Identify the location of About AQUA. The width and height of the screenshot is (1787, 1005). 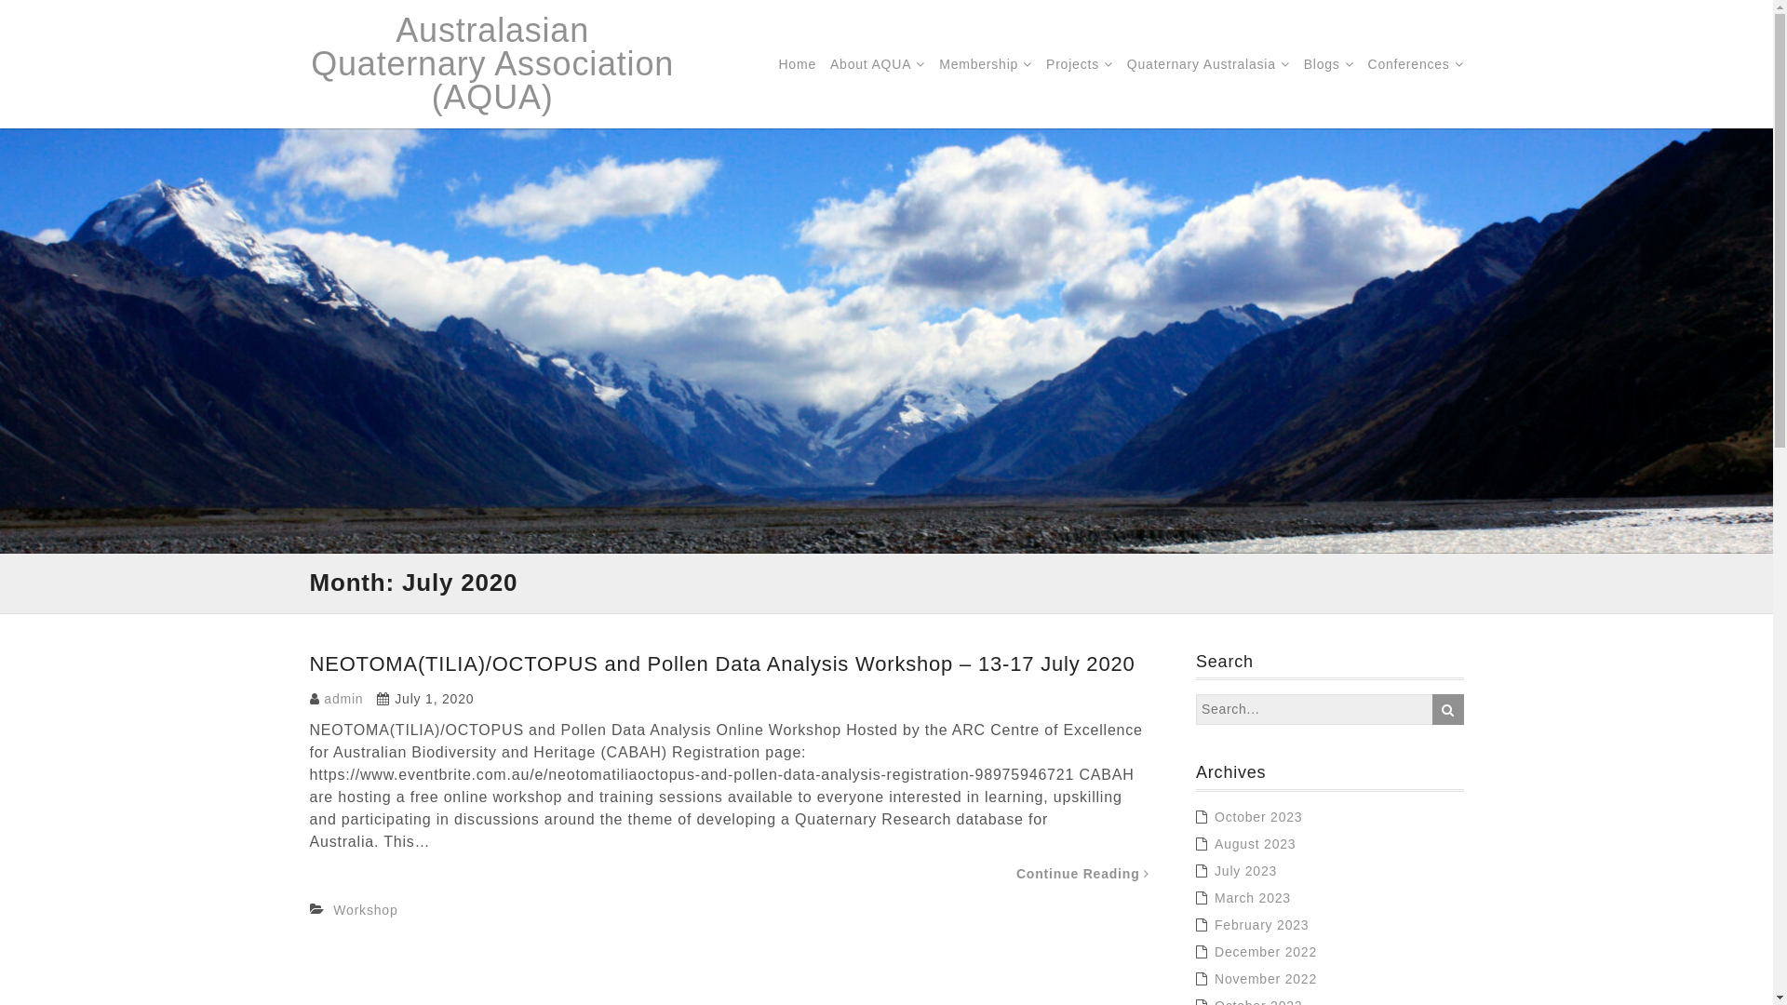
(878, 64).